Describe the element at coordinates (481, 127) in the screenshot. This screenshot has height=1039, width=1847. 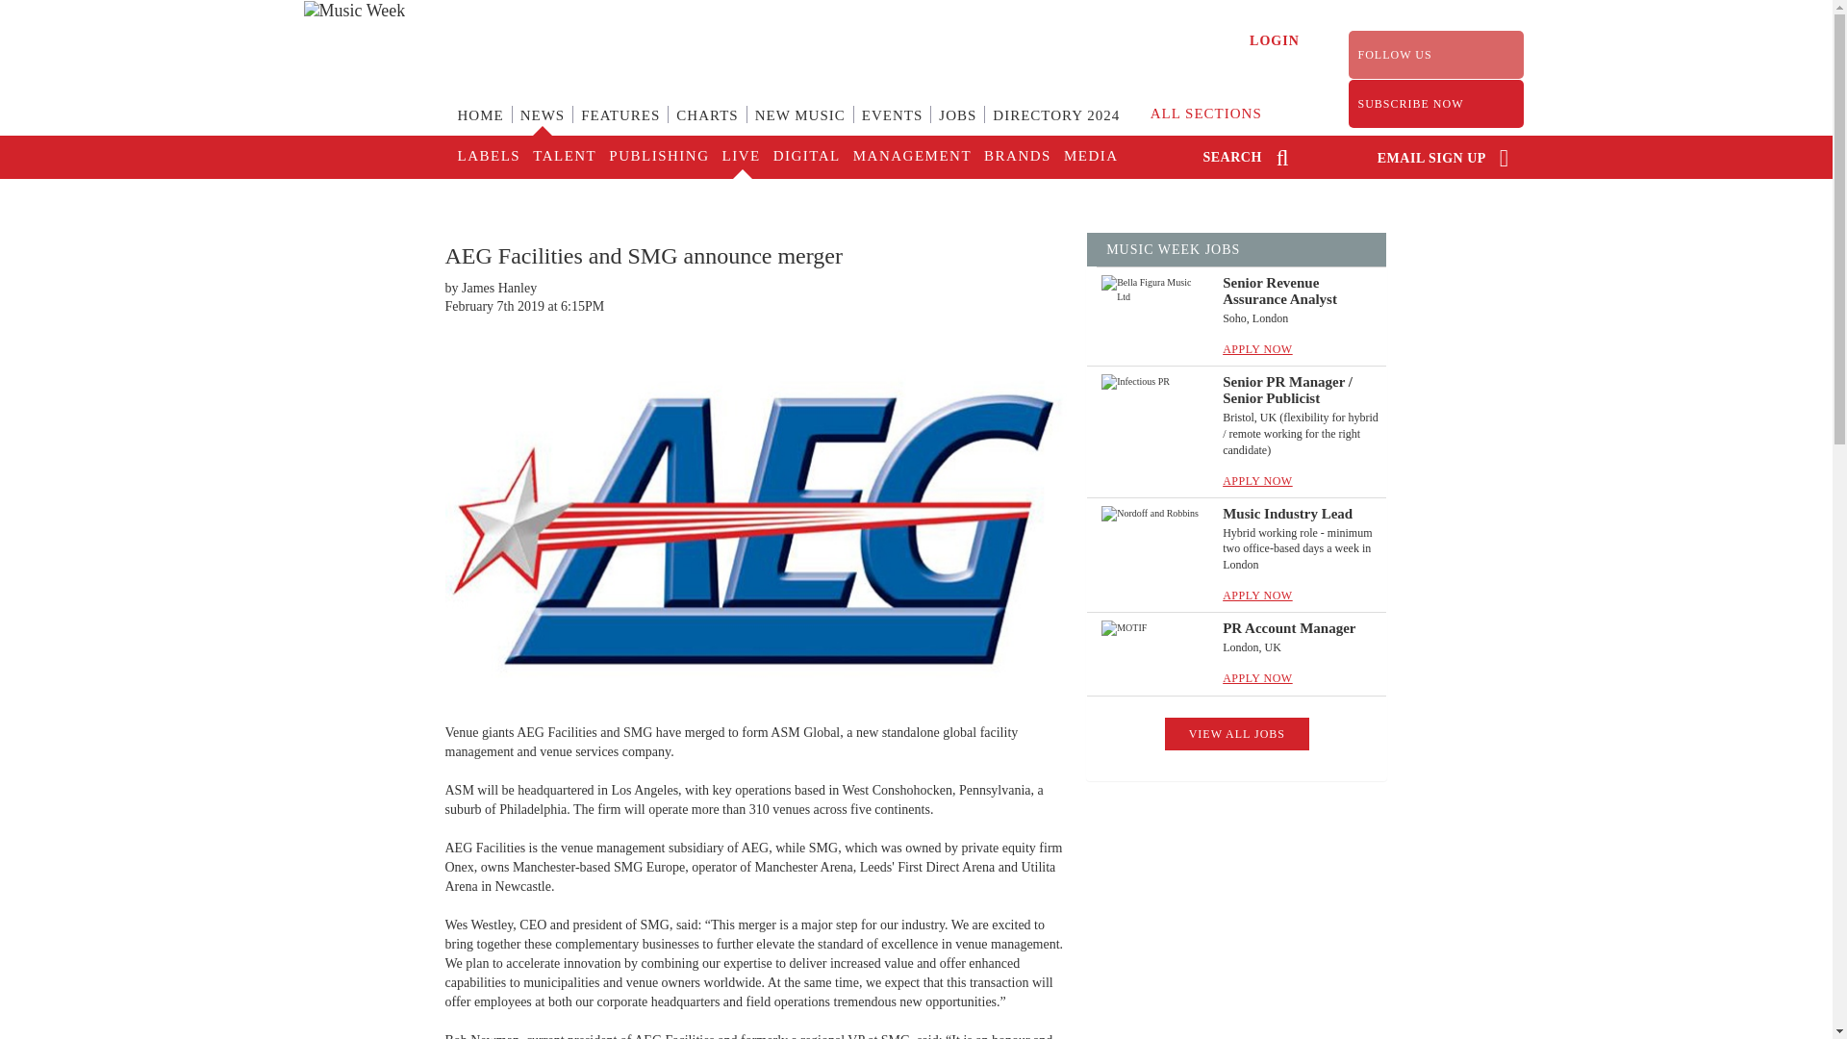
I see `HOME` at that location.